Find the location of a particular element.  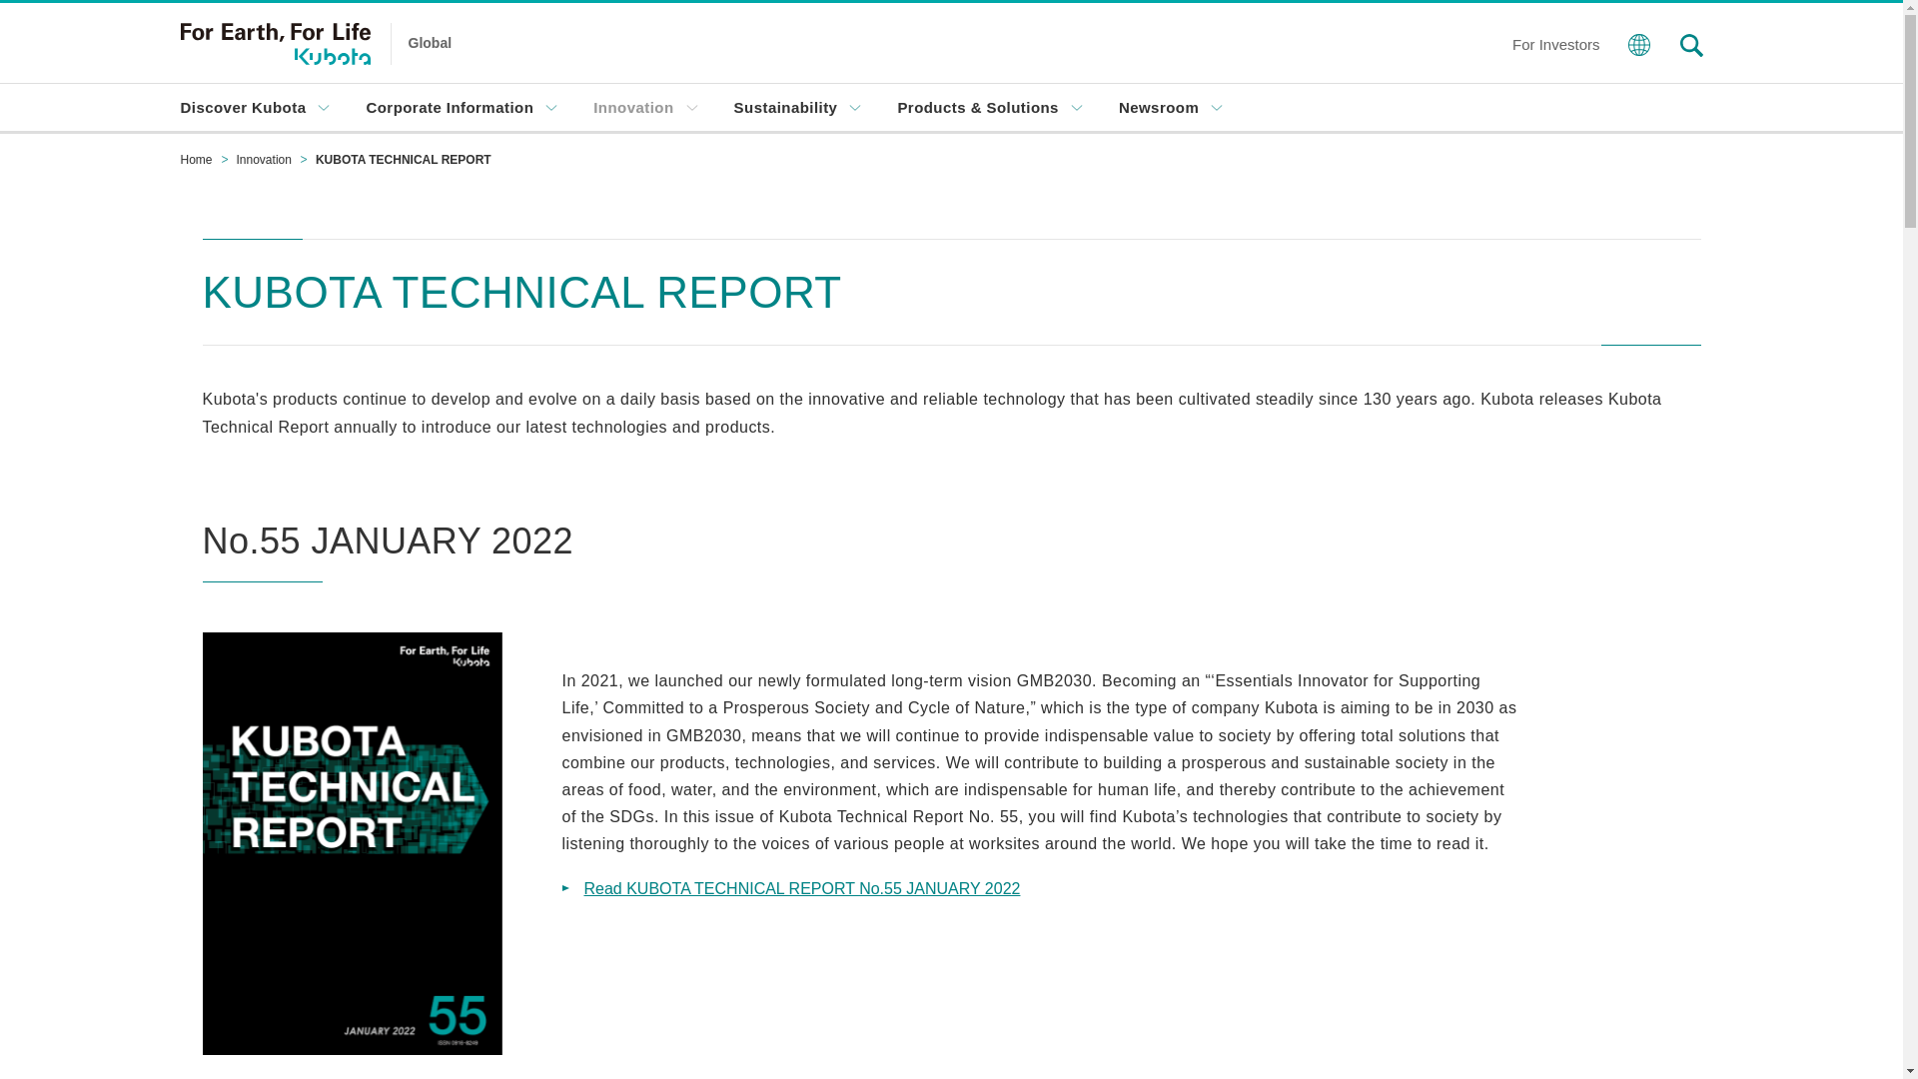

Corporate Information is located at coordinates (462, 107).